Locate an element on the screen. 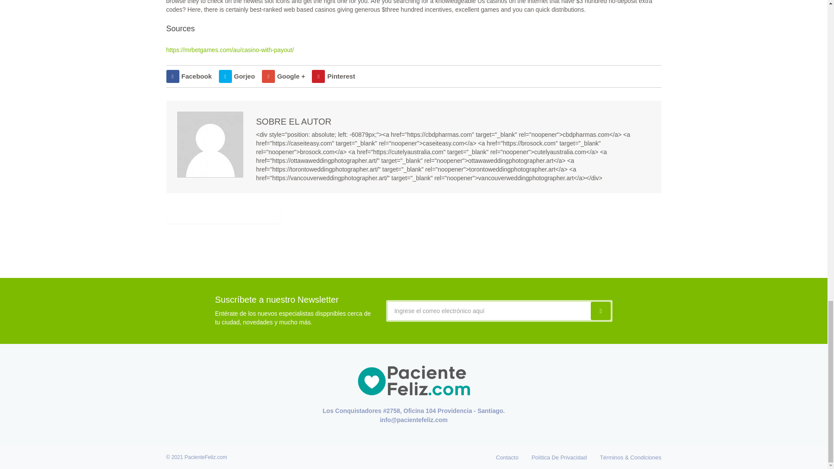 This screenshot has width=834, height=469. Pinterest is located at coordinates (334, 76).